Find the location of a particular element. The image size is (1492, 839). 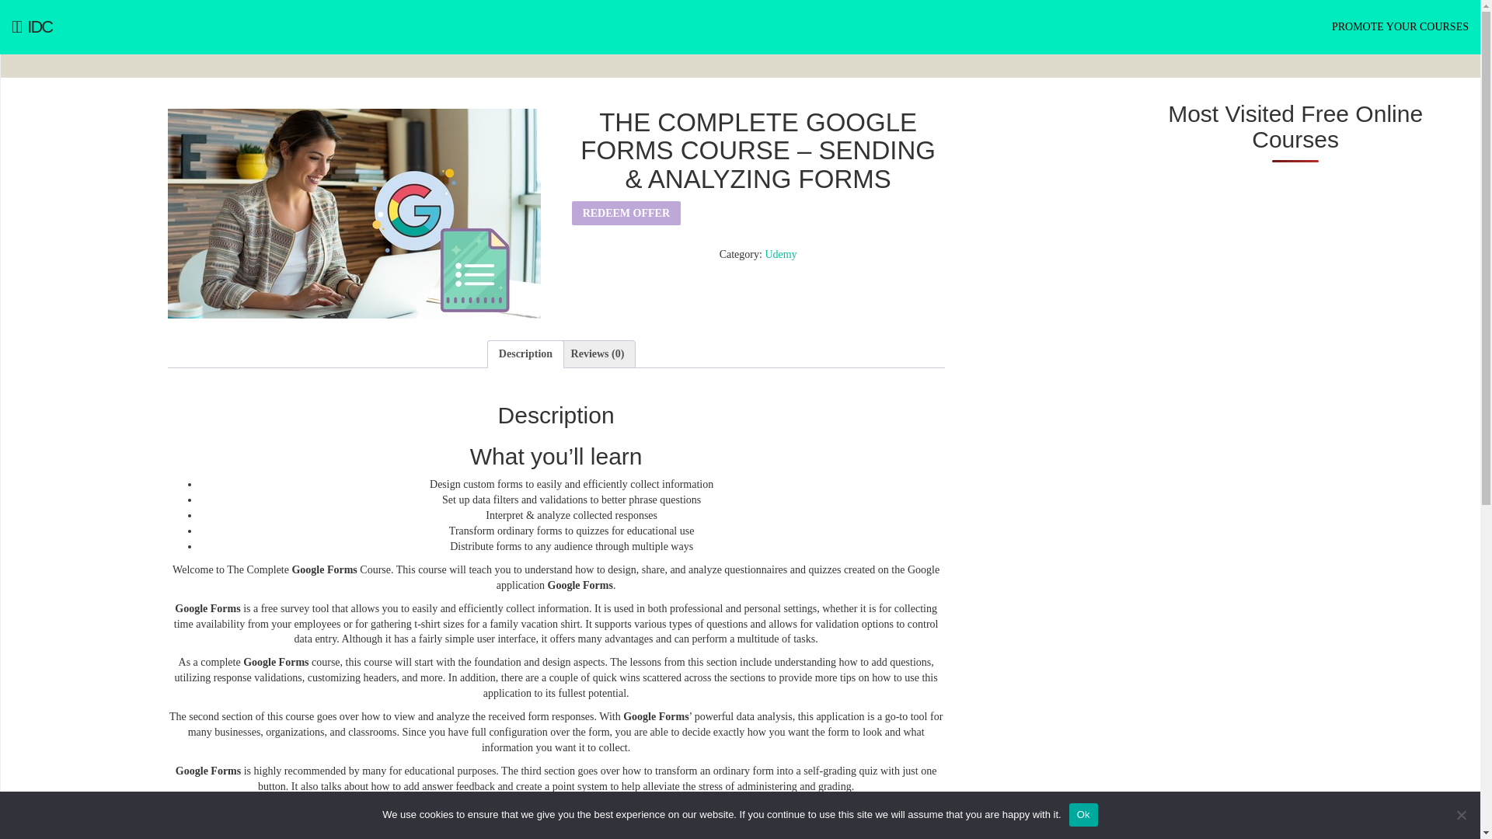

Udemy is located at coordinates (780, 253).